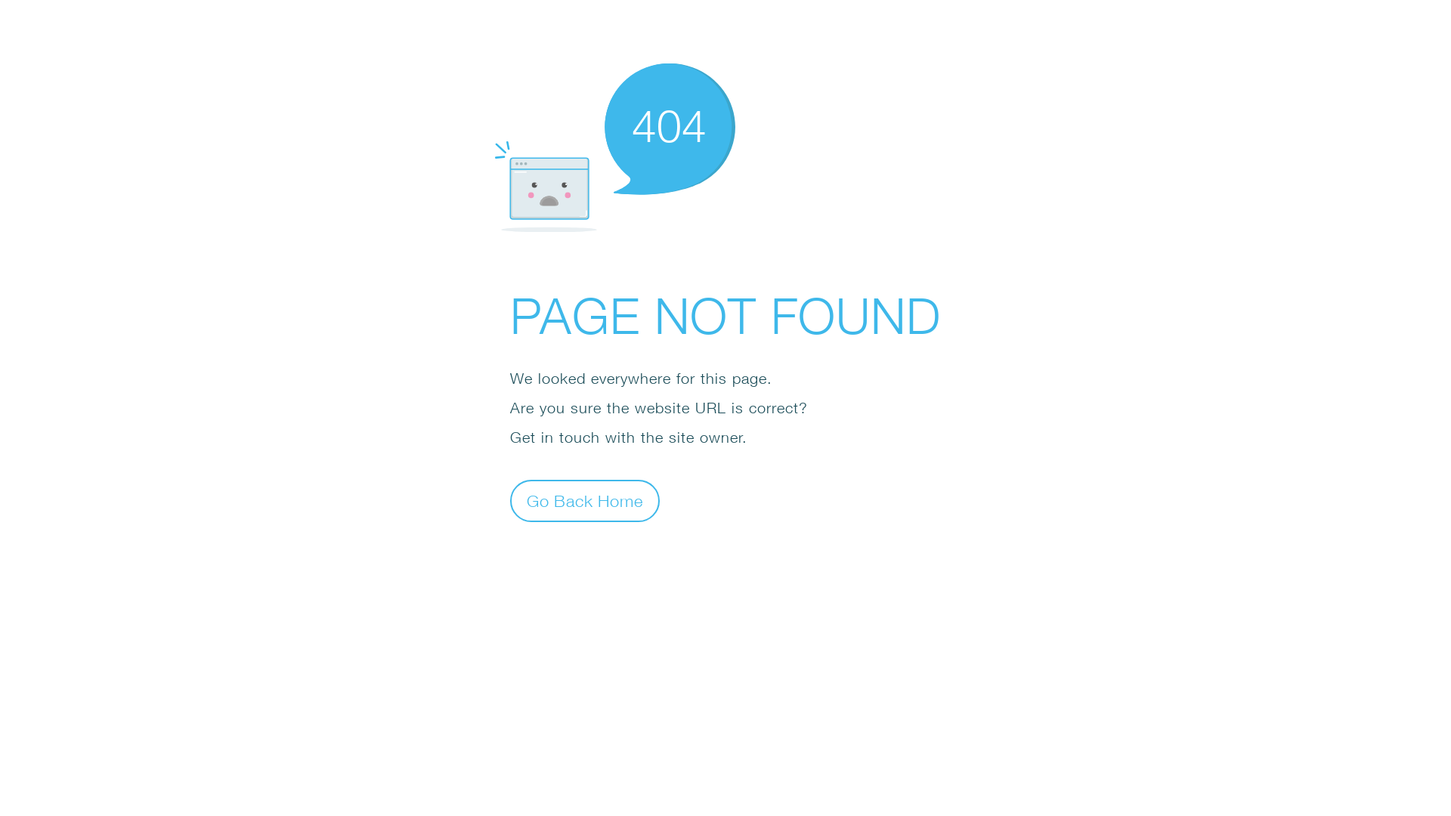  Describe the element at coordinates (585, 500) in the screenshot. I see `Go Back Home` at that location.